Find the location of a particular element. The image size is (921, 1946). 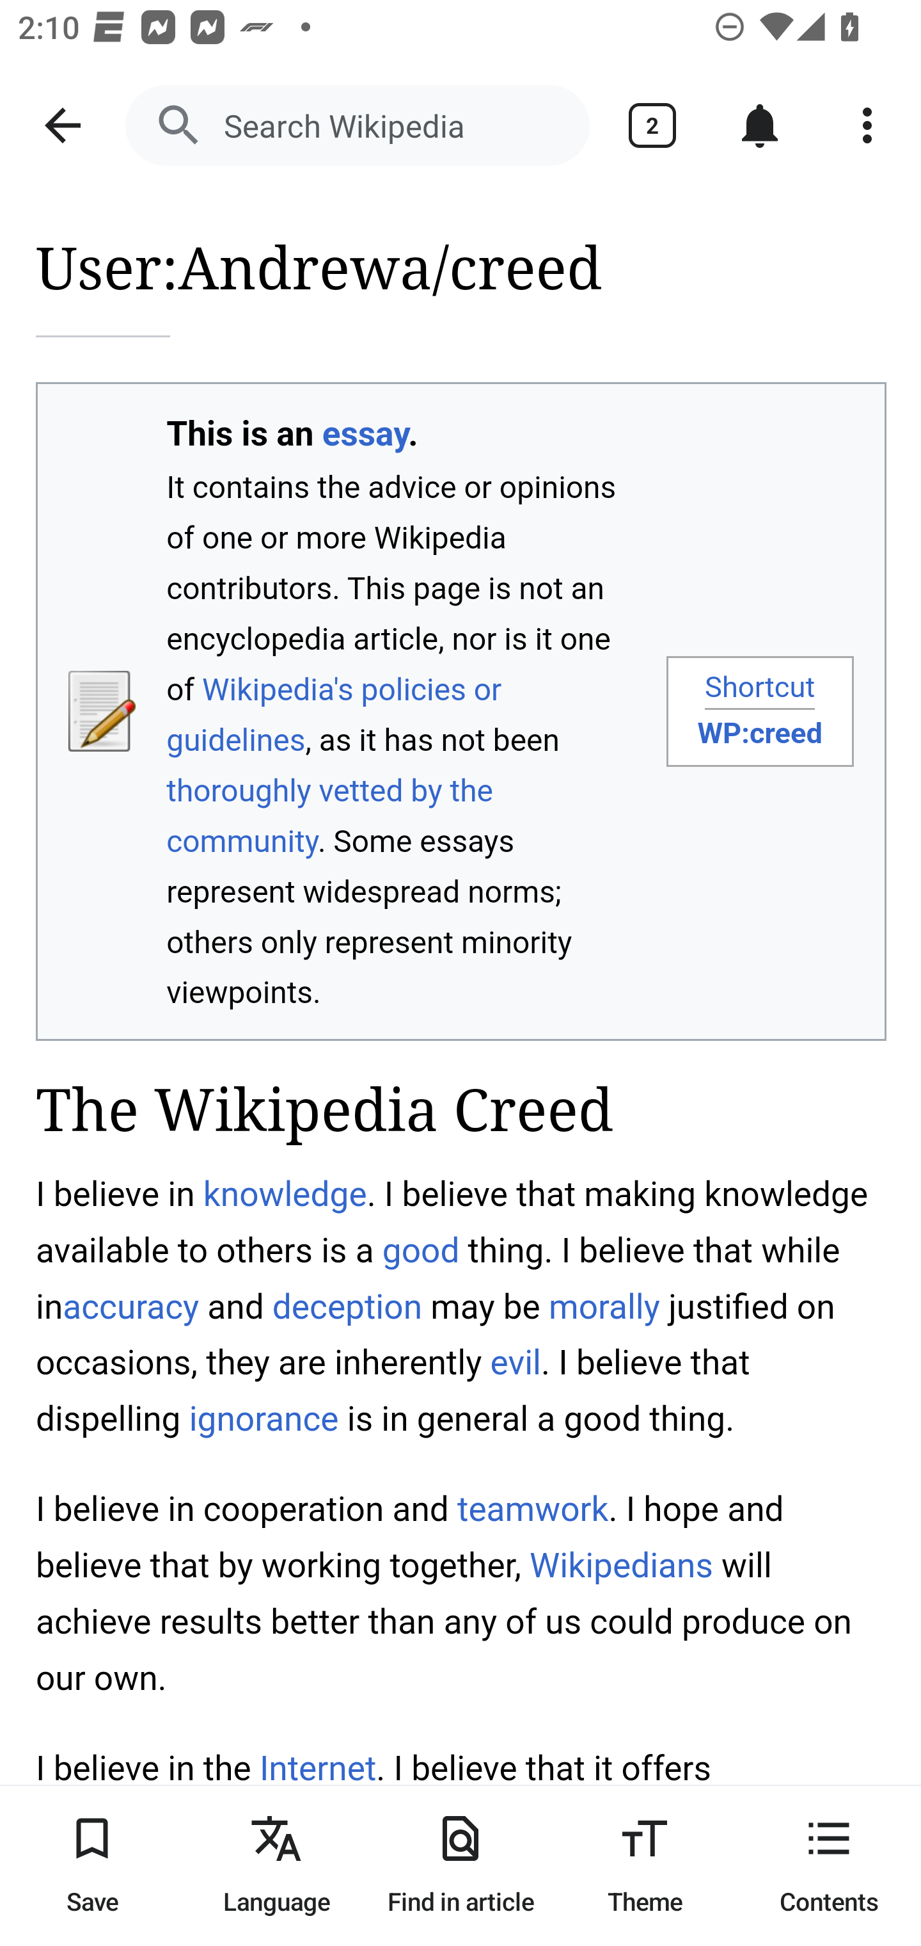

teamwork is located at coordinates (532, 1508).